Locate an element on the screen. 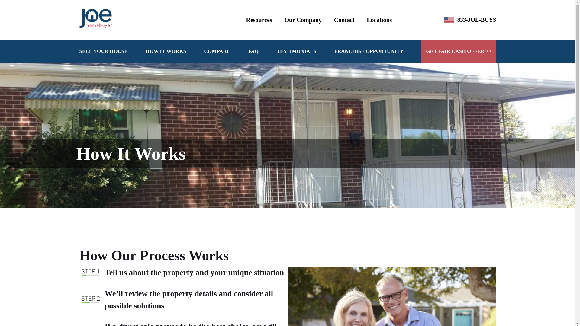 The width and height of the screenshot is (580, 326). FRANCHISE OPPORTUNITY is located at coordinates (369, 51).